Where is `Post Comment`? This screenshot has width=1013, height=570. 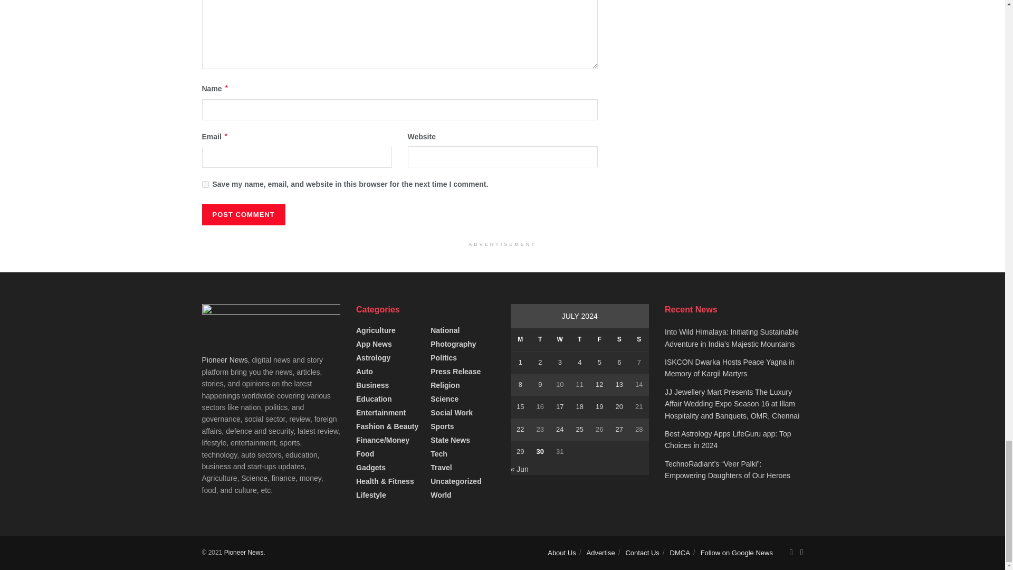 Post Comment is located at coordinates (243, 214).